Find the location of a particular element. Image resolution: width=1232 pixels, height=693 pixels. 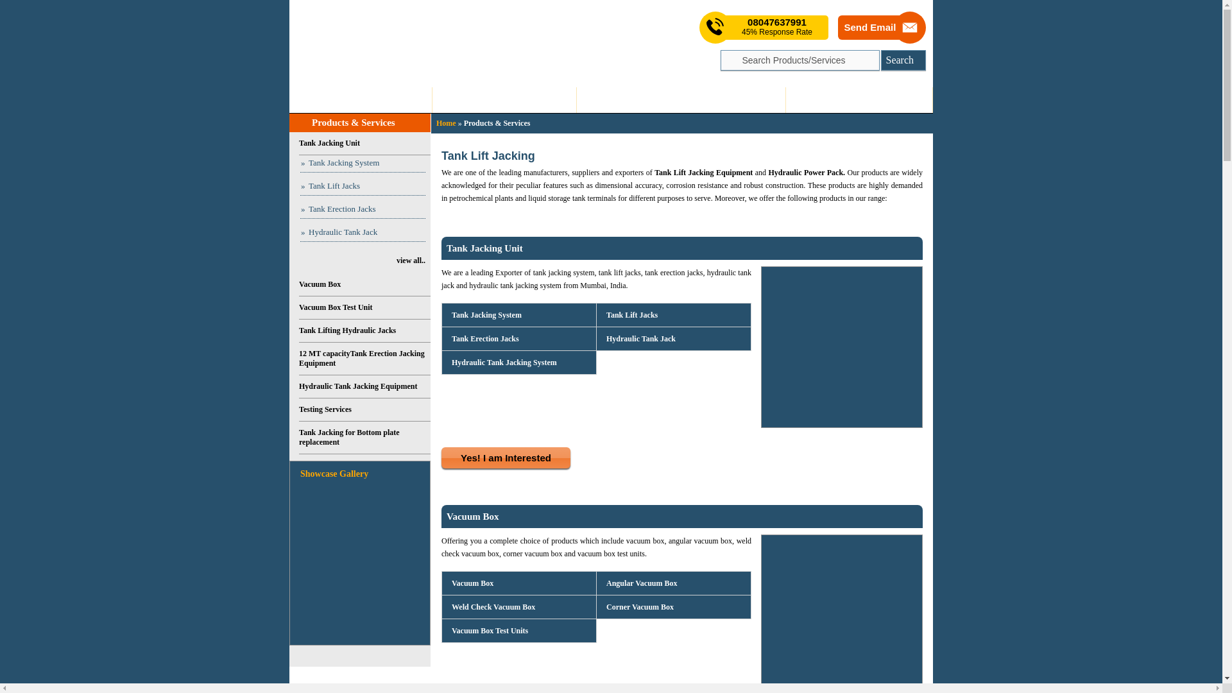

Contact Us is located at coordinates (859, 100).